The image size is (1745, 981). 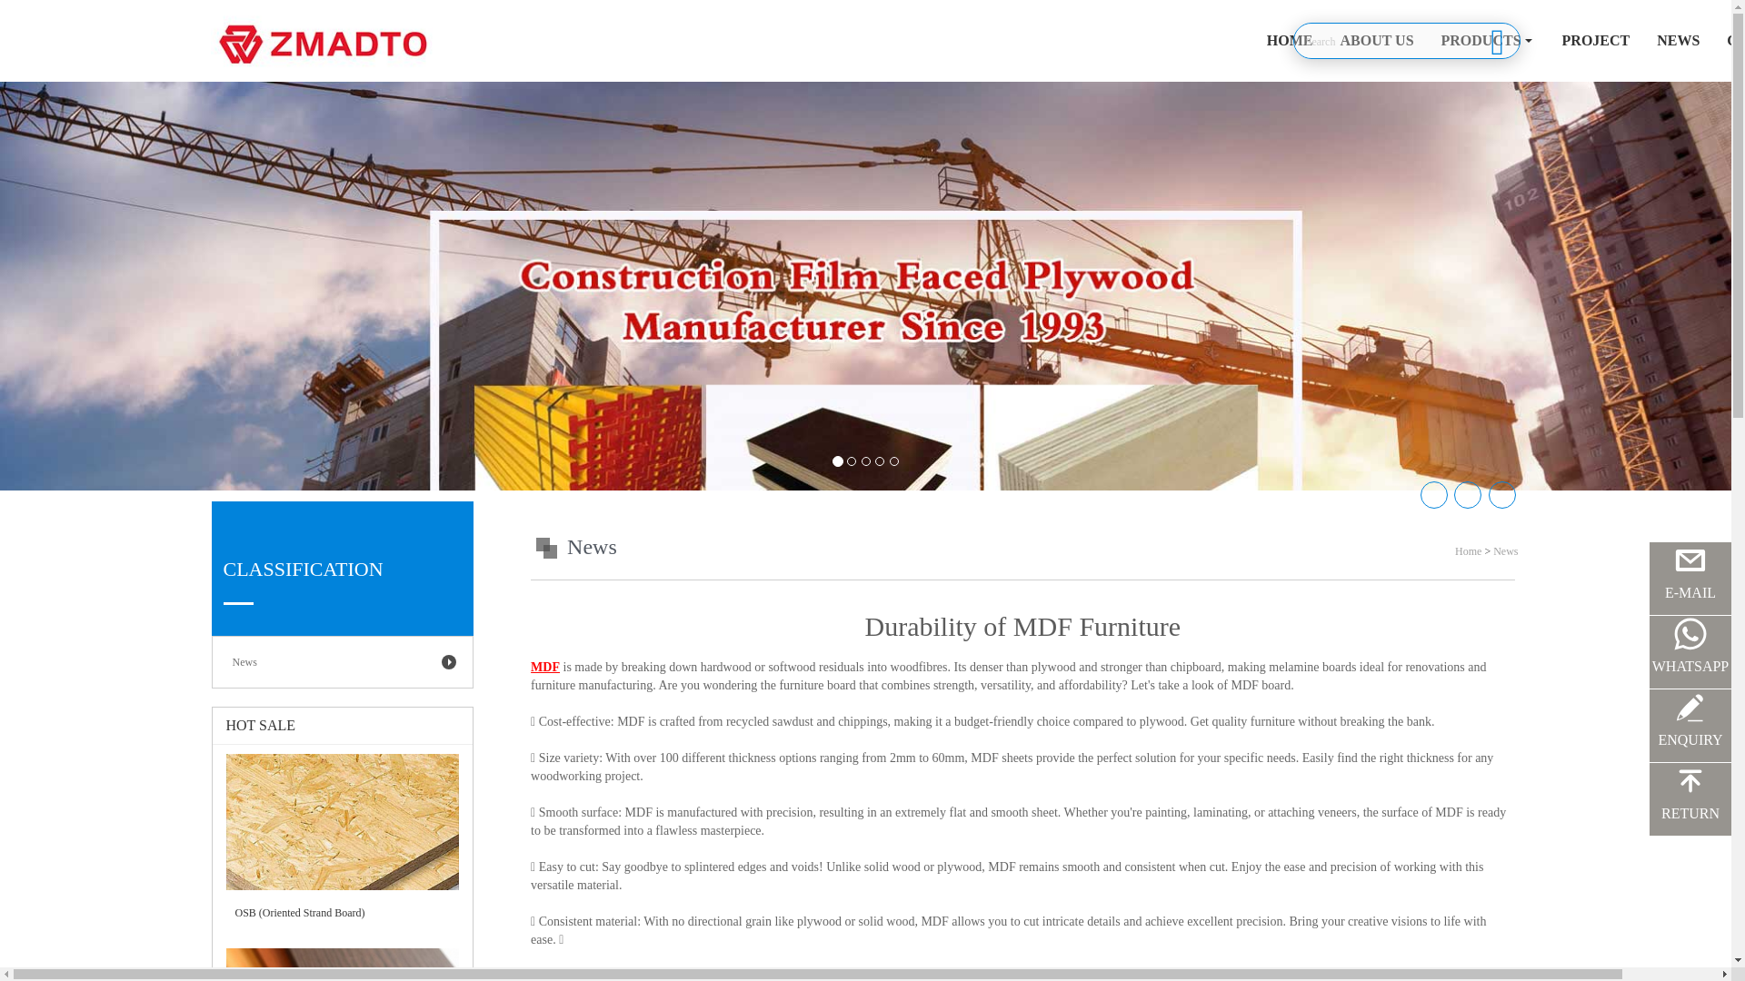 What do you see at coordinates (1501, 495) in the screenshot?
I see `linkedin` at bounding box center [1501, 495].